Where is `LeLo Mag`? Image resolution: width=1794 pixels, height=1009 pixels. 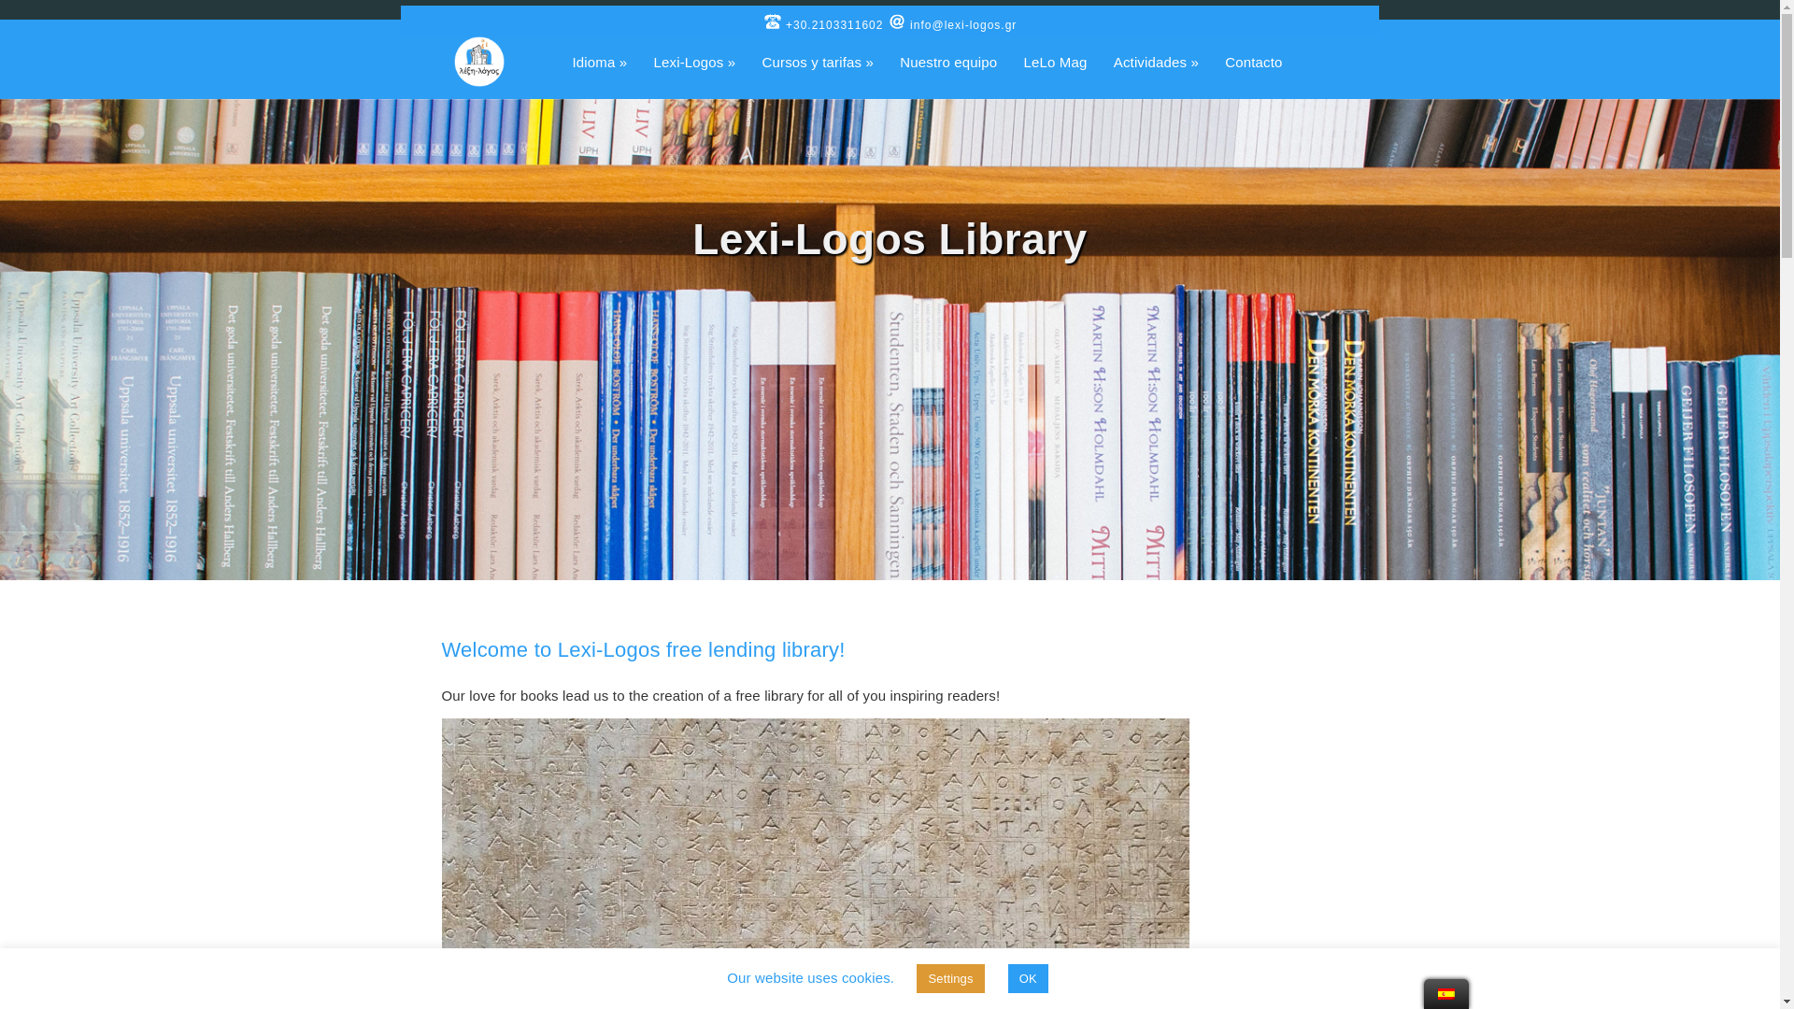
LeLo Mag is located at coordinates (1056, 77).